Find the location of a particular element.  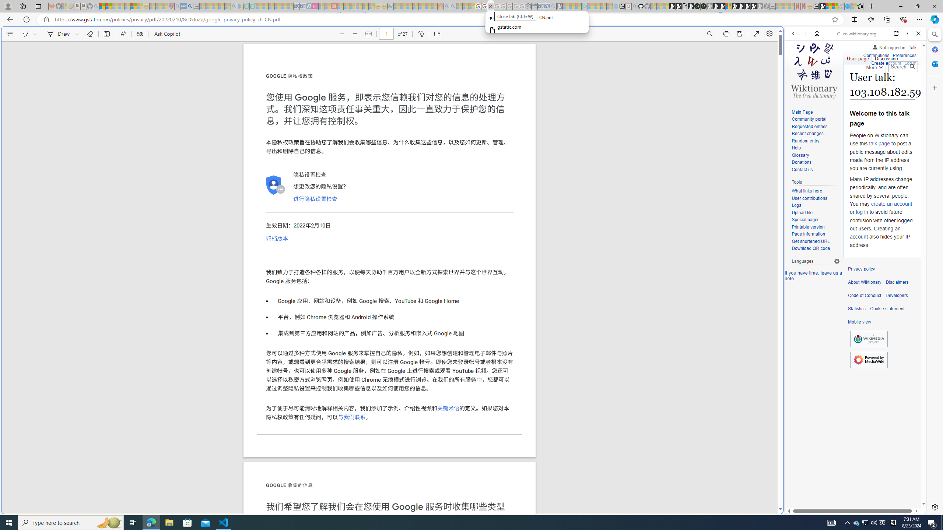

Download QR code is located at coordinates (816, 248).